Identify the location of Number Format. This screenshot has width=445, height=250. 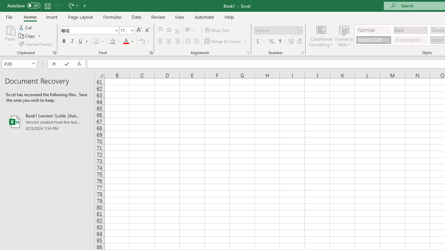
(276, 30).